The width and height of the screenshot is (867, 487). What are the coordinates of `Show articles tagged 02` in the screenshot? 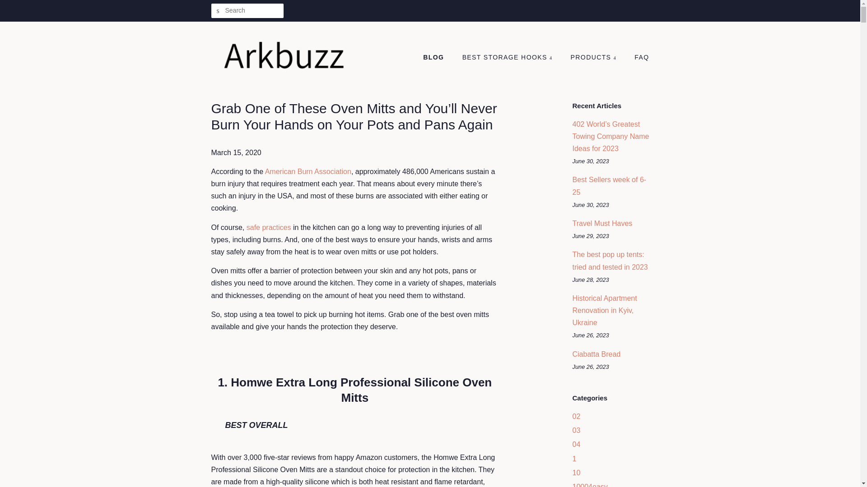 It's located at (576, 416).